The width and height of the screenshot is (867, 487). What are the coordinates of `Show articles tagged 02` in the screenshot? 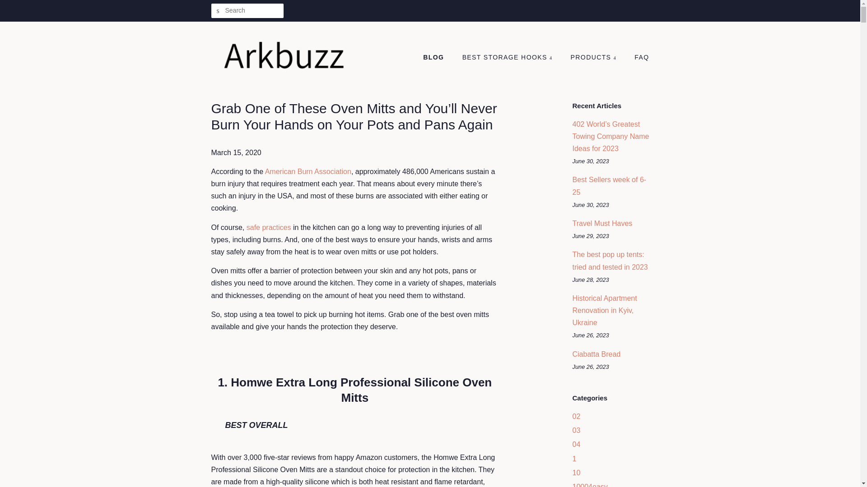 It's located at (576, 416).